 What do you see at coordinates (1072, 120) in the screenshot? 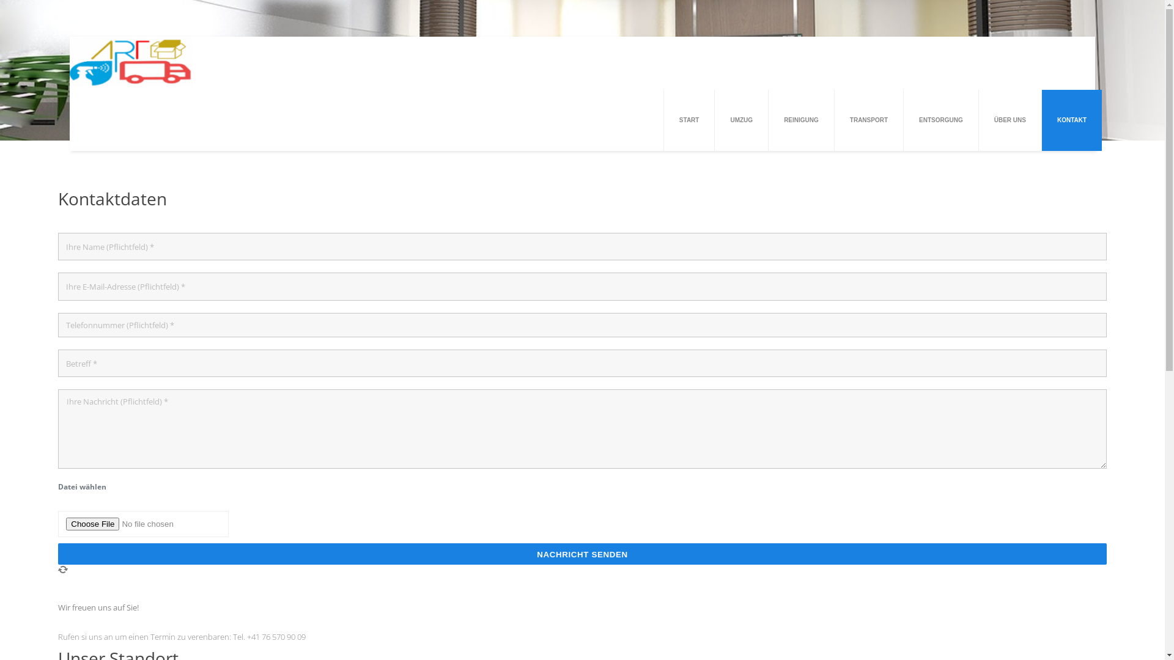
I see `KONTAKT` at bounding box center [1072, 120].